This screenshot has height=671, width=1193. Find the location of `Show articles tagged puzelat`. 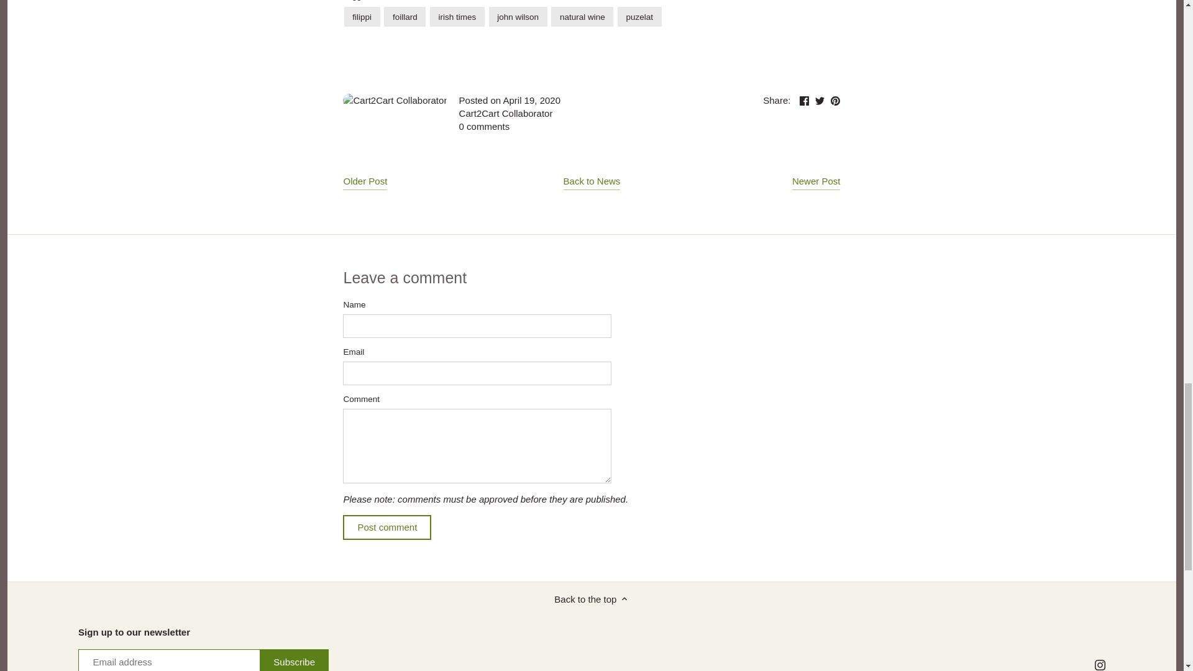

Show articles tagged puzelat is located at coordinates (640, 16).